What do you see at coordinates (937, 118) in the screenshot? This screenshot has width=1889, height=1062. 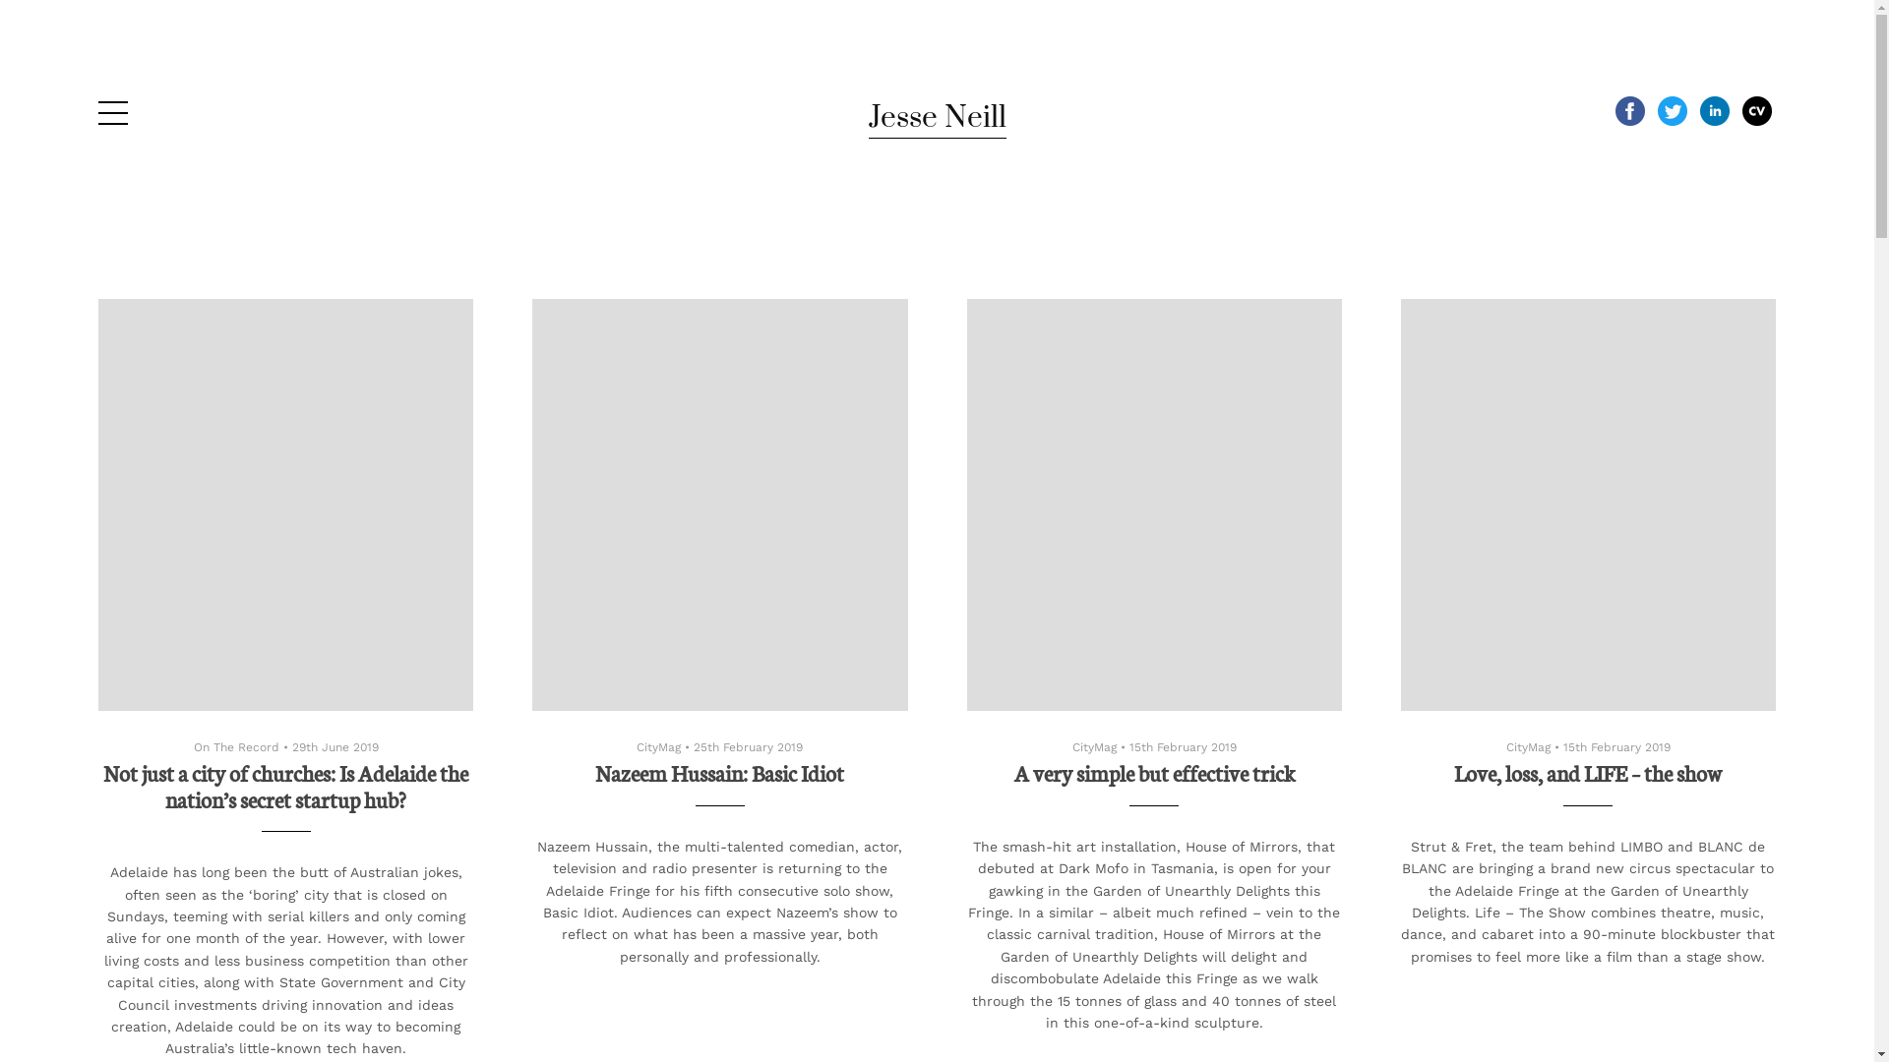 I see `Jesse Neill` at bounding box center [937, 118].